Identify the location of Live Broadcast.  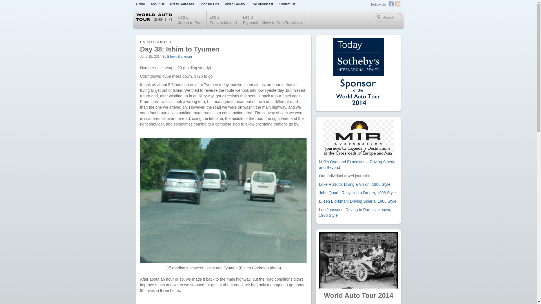
(262, 4).